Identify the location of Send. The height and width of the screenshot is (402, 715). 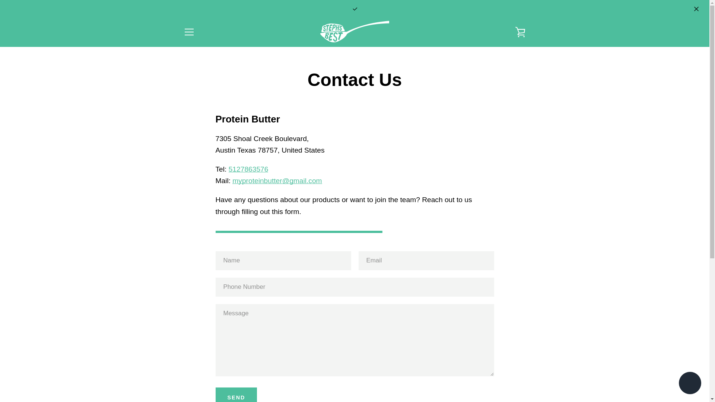
(236, 395).